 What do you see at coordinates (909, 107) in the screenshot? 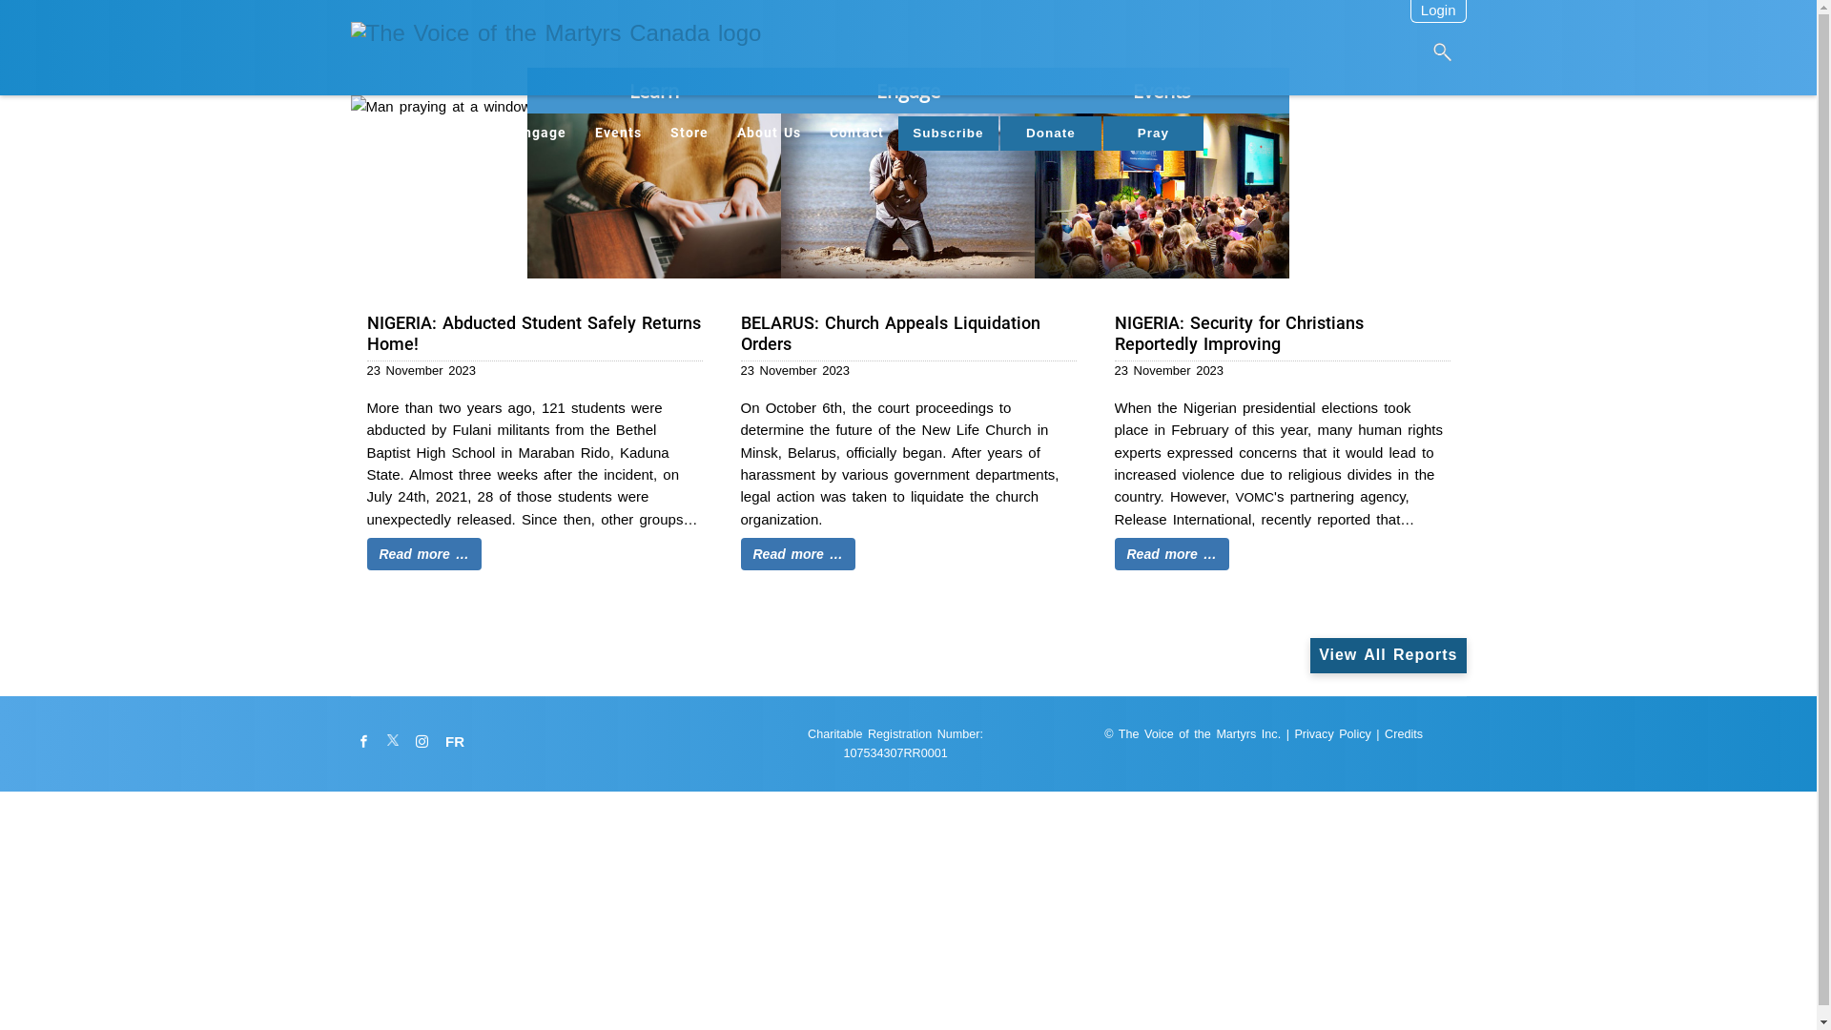
I see `Man praying at a window` at bounding box center [909, 107].